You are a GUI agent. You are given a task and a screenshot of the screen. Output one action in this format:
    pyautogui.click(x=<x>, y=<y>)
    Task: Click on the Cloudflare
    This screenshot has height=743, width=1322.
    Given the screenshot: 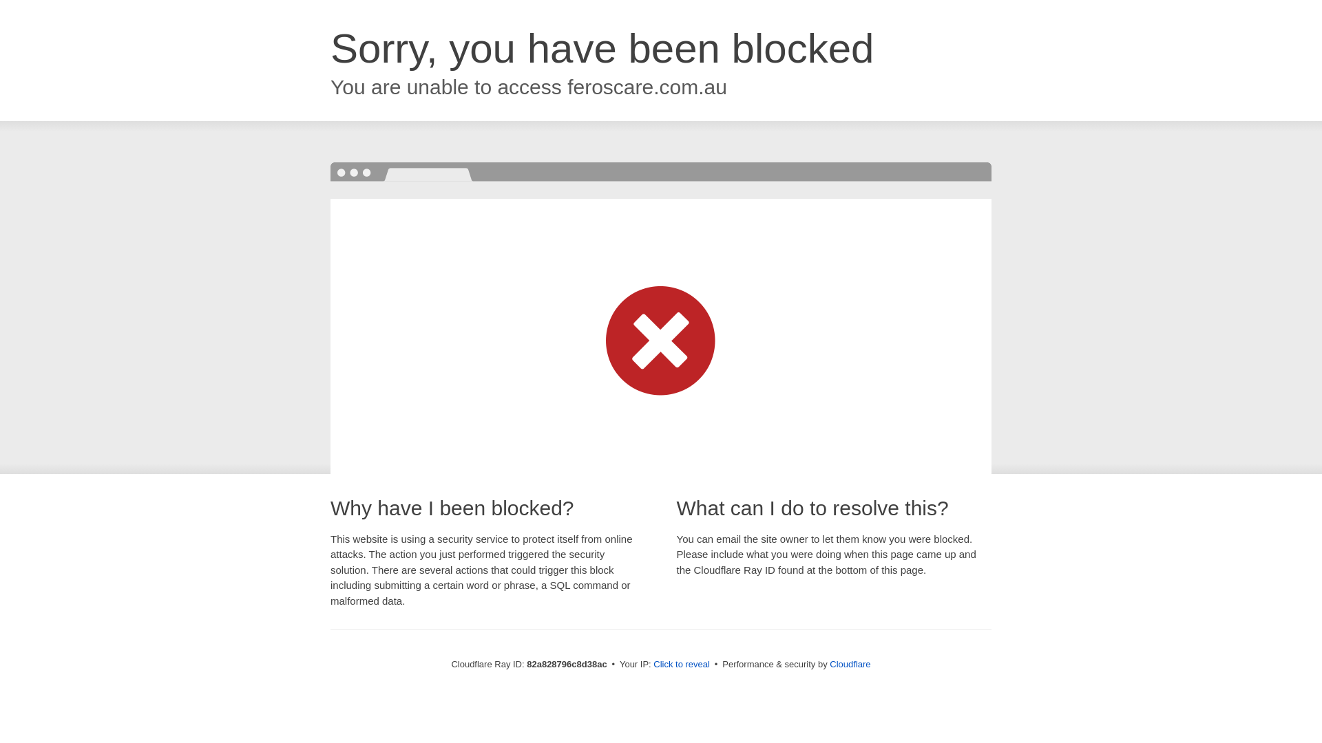 What is the action you would take?
    pyautogui.click(x=850, y=665)
    